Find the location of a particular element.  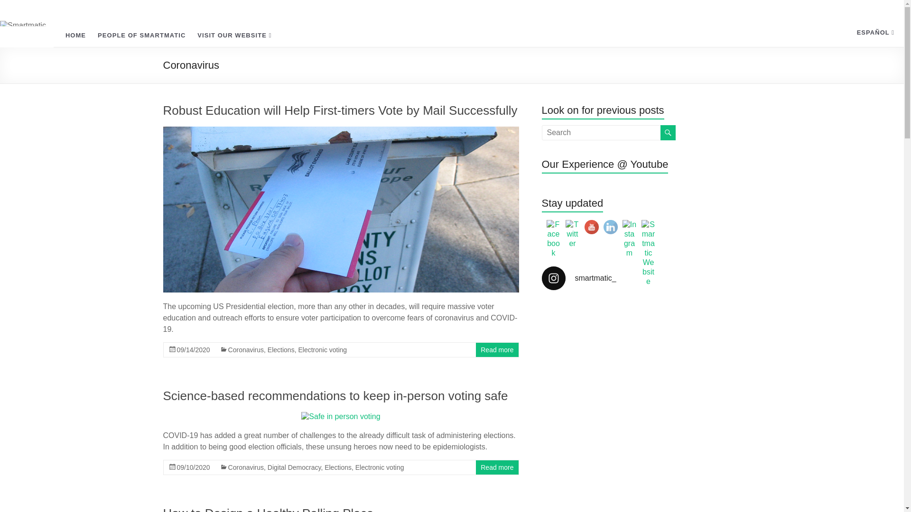

Read more is located at coordinates (497, 467).